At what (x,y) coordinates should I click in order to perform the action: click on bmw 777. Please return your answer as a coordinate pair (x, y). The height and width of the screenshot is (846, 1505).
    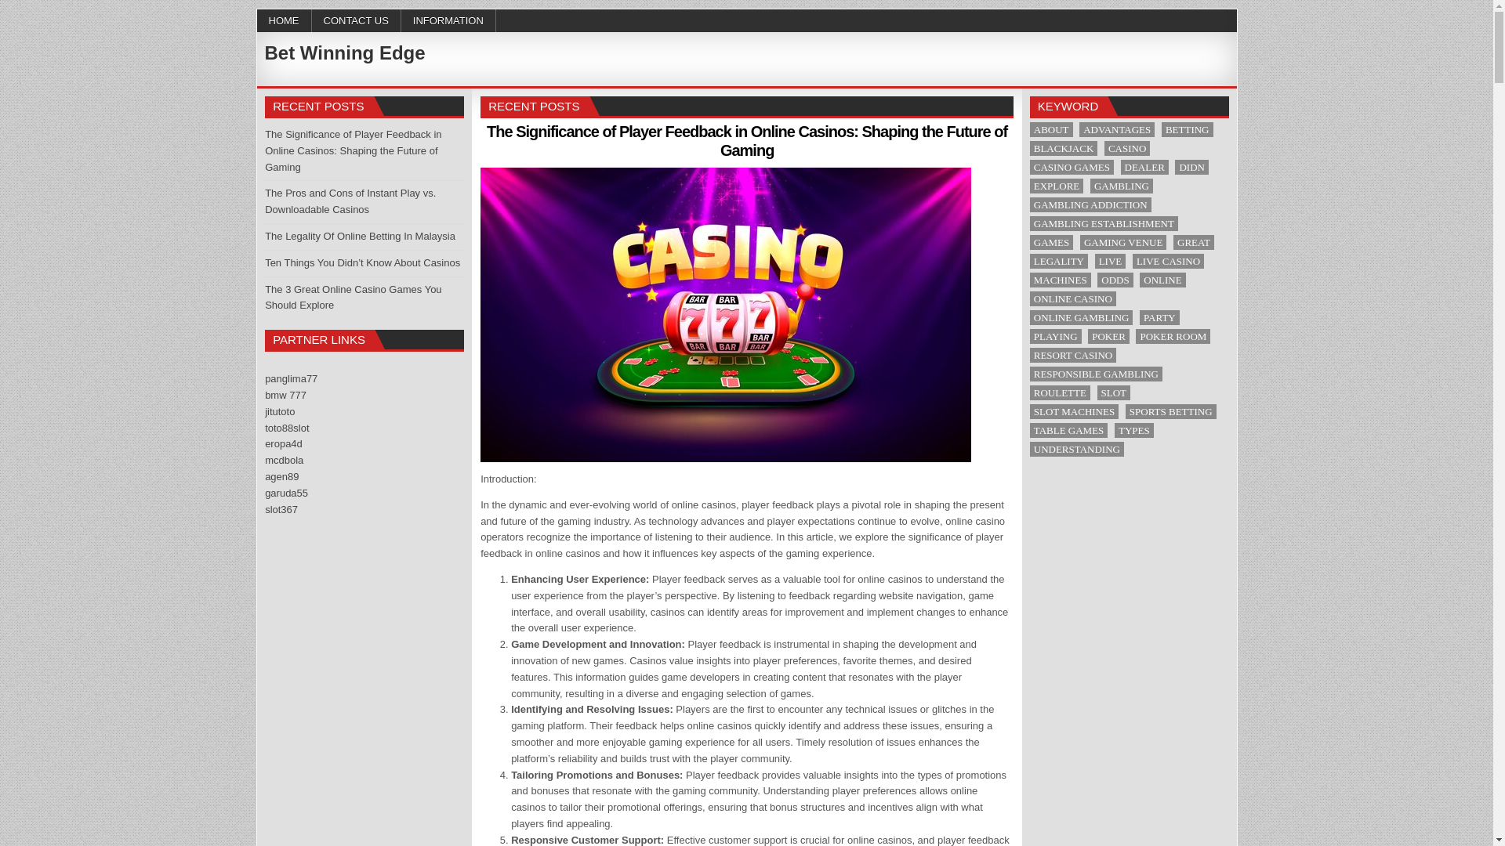
    Looking at the image, I should click on (285, 395).